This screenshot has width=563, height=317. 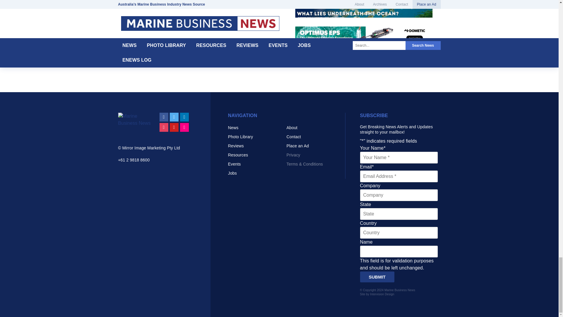 I want to click on Intervision Design, so click(x=382, y=294).